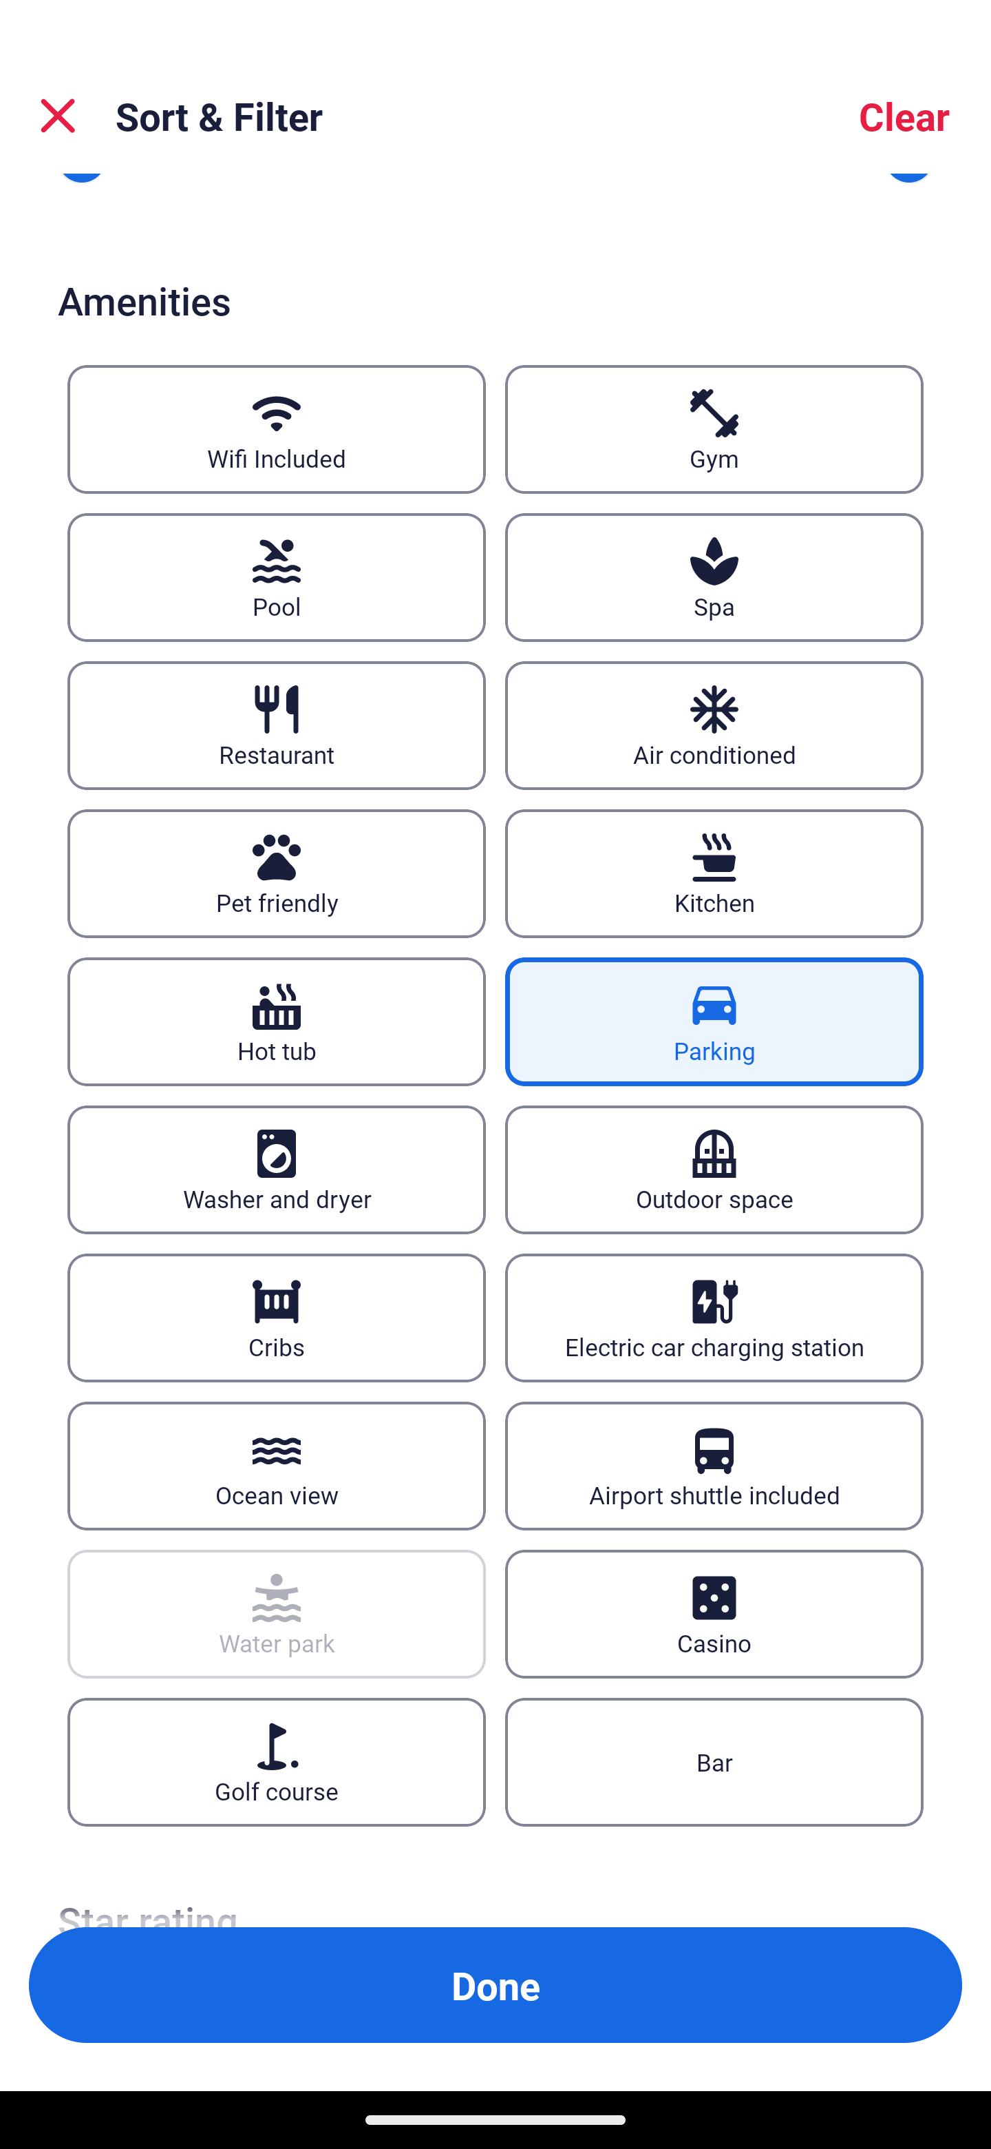  What do you see at coordinates (714, 1317) in the screenshot?
I see `Electric car charging station` at bounding box center [714, 1317].